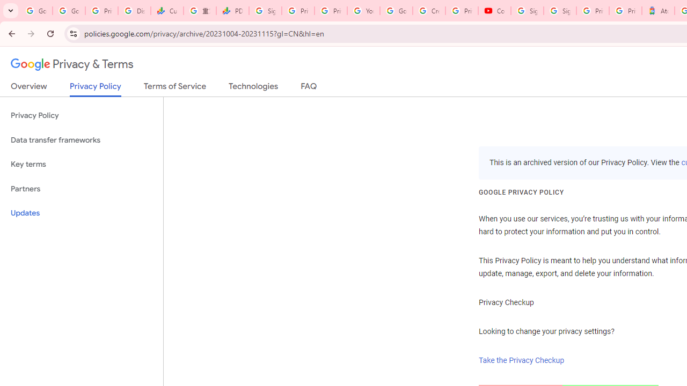 The image size is (687, 386). What do you see at coordinates (658, 11) in the screenshot?
I see `Atour Hotel - Google hotels` at bounding box center [658, 11].